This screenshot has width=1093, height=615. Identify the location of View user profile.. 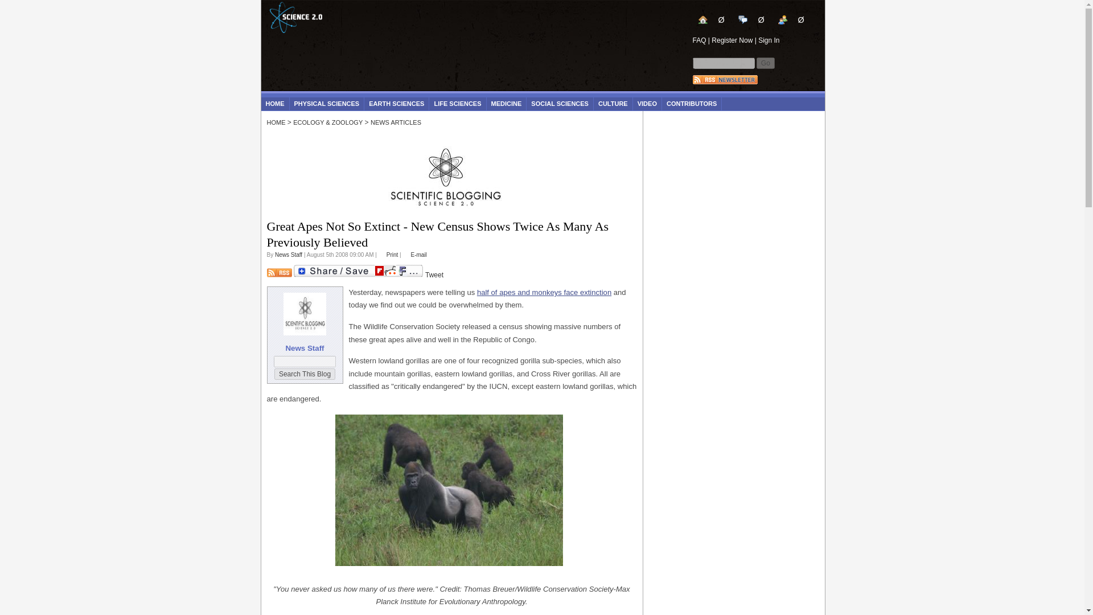
(289, 254).